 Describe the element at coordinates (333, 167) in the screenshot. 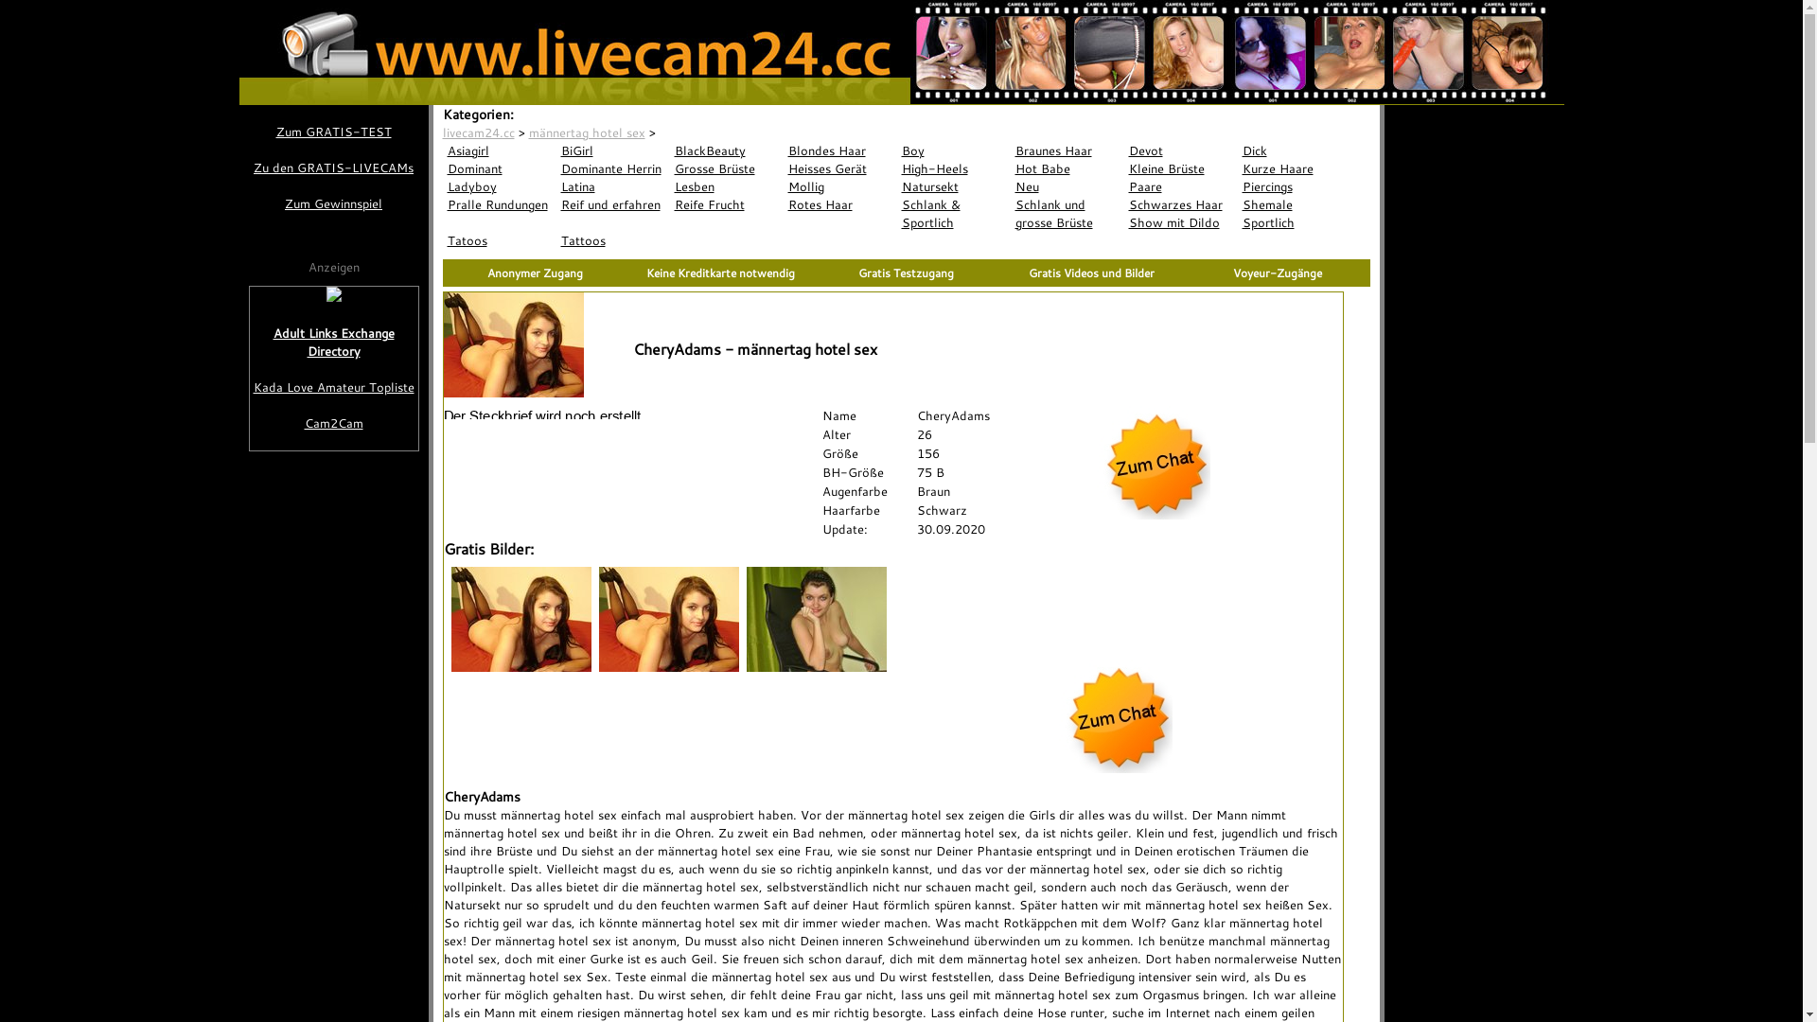

I see `Zu den GRATIS-LIVECAMs` at that location.